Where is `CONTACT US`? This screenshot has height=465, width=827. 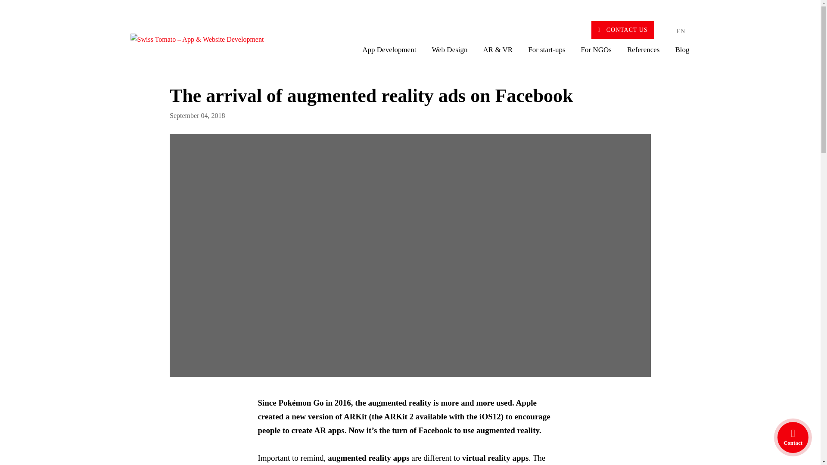 CONTACT US is located at coordinates (622, 29).